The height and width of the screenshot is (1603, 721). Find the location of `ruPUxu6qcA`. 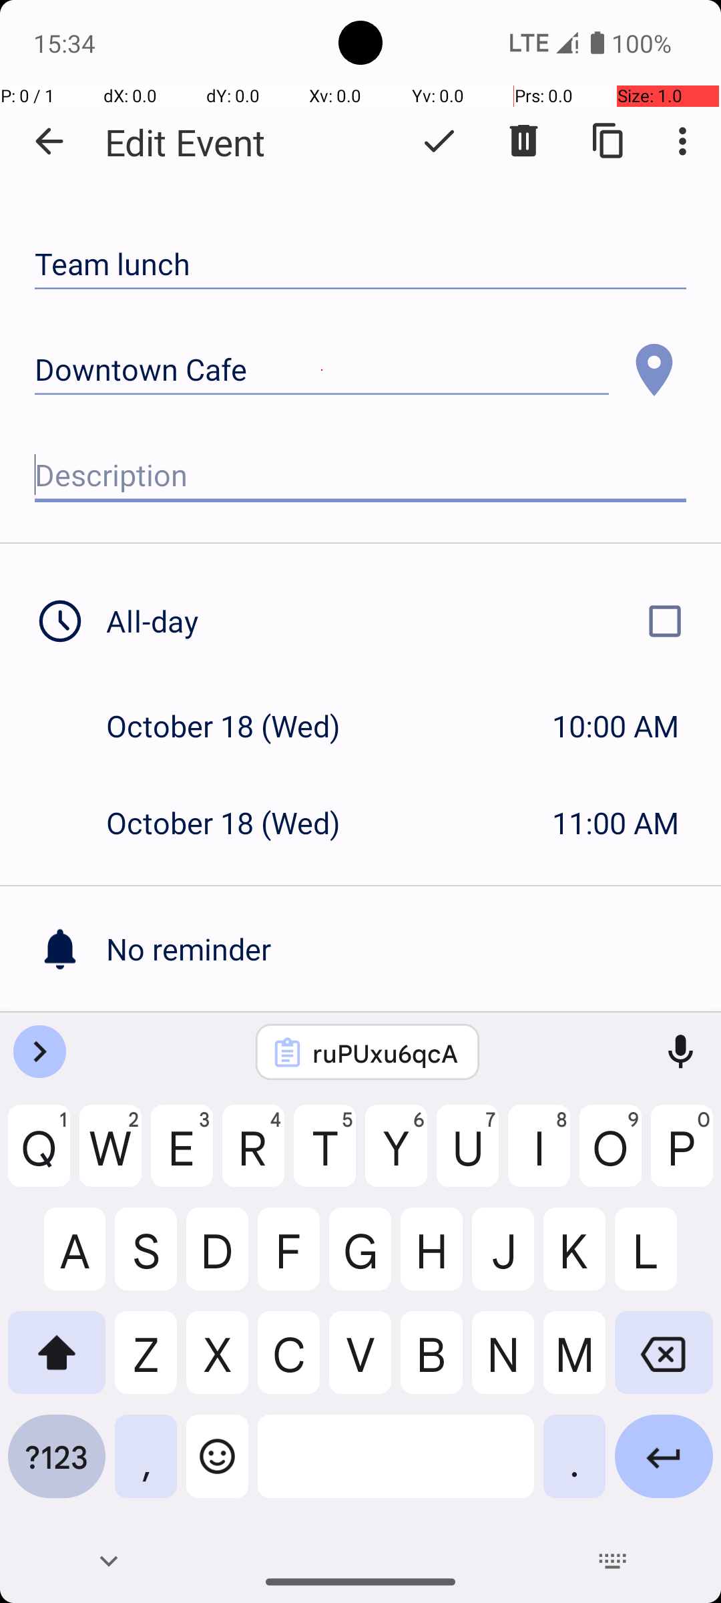

ruPUxu6qcA is located at coordinates (385, 1053).